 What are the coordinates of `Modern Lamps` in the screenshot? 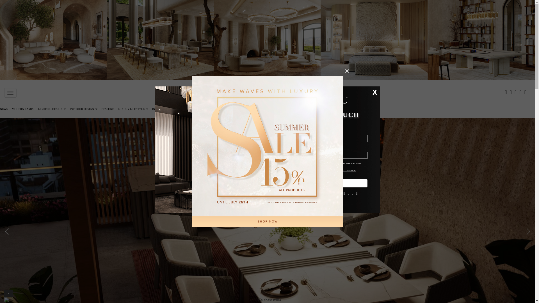 It's located at (23, 110).